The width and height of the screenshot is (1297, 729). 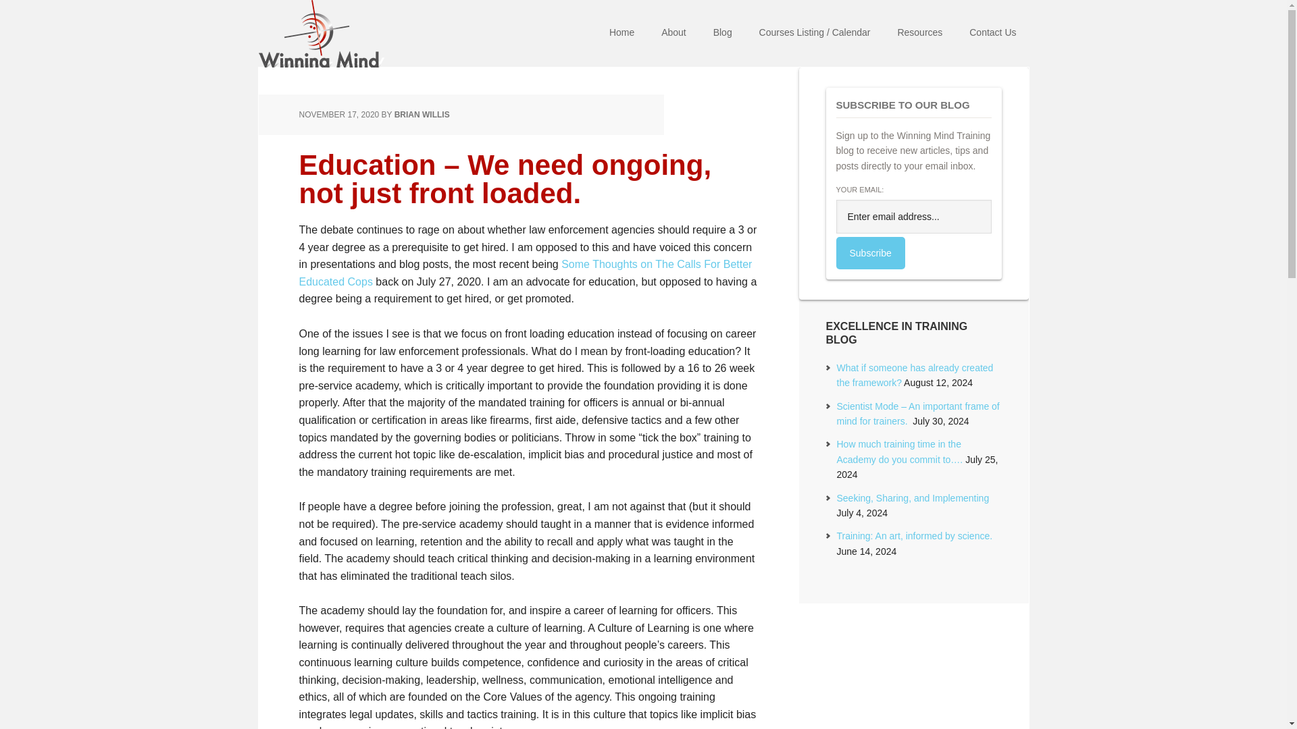 What do you see at coordinates (525, 273) in the screenshot?
I see `Some Thoughts on The Calls For Better Educated Cops` at bounding box center [525, 273].